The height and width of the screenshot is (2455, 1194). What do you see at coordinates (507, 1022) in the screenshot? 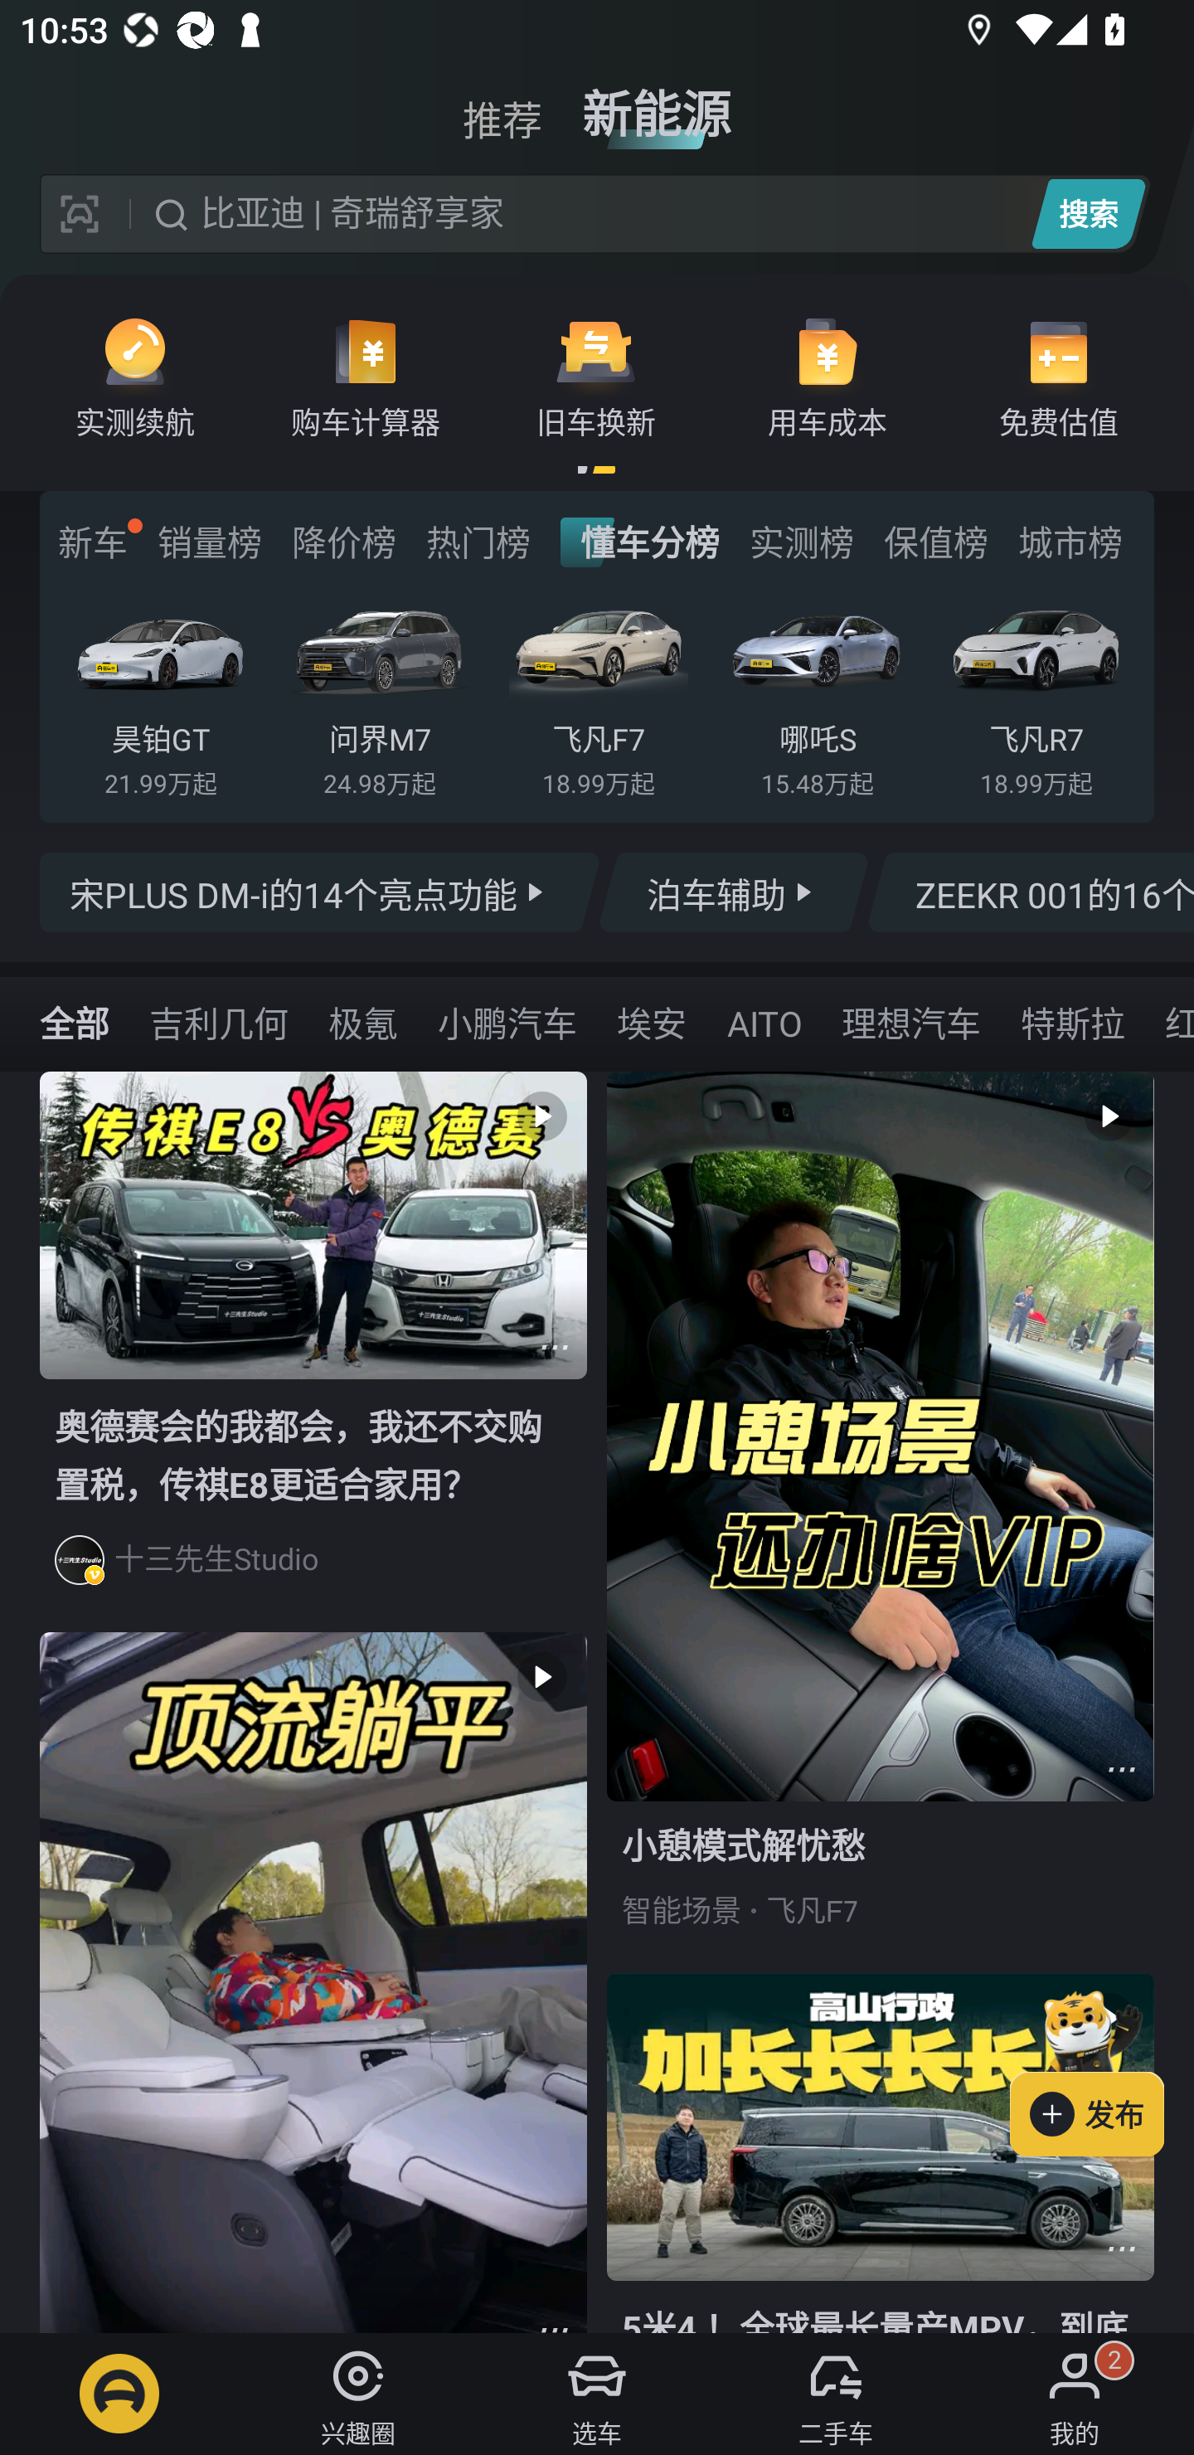
I see `小鹏汽车` at bounding box center [507, 1022].